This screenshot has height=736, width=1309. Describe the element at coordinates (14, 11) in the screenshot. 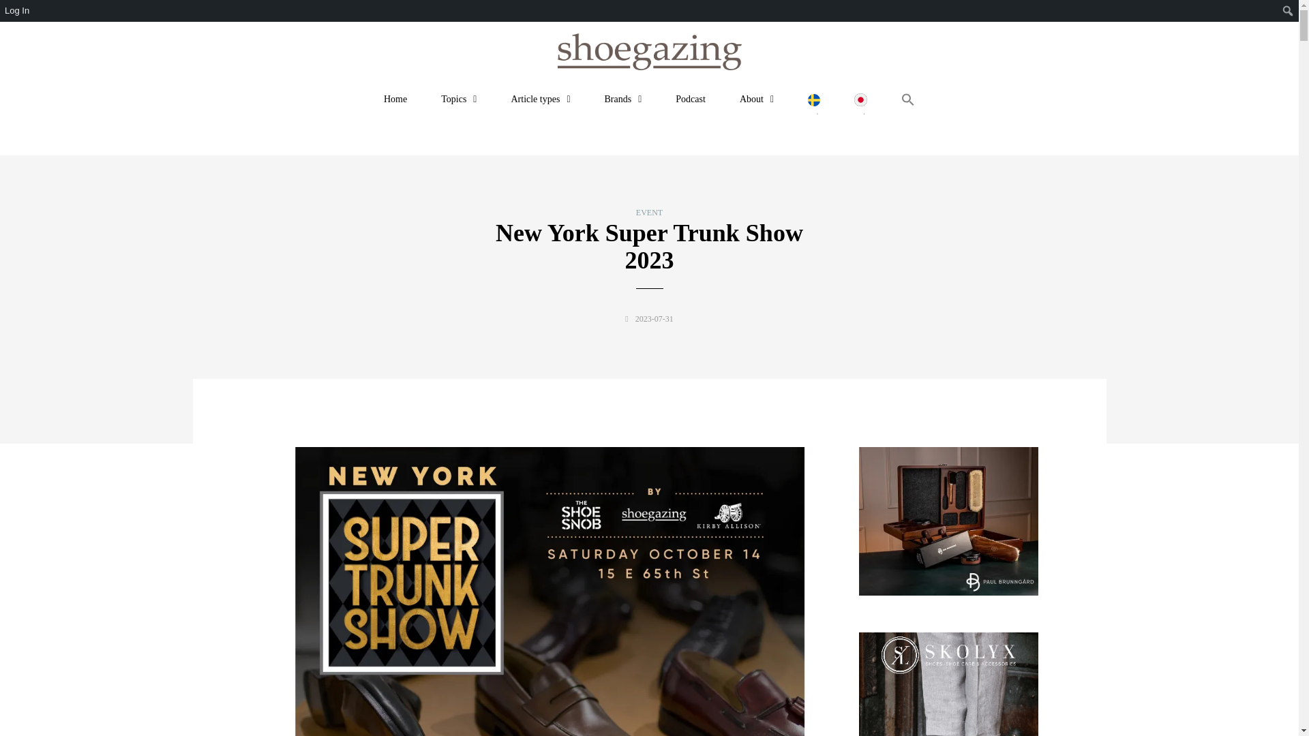

I see `Search` at that location.